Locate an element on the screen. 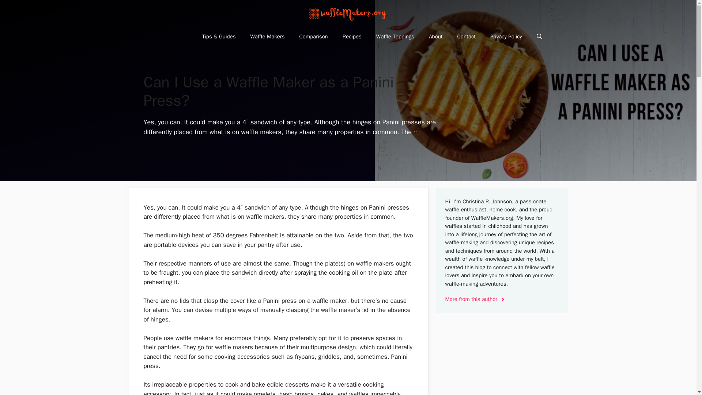  Waffle Makers is located at coordinates (267, 37).